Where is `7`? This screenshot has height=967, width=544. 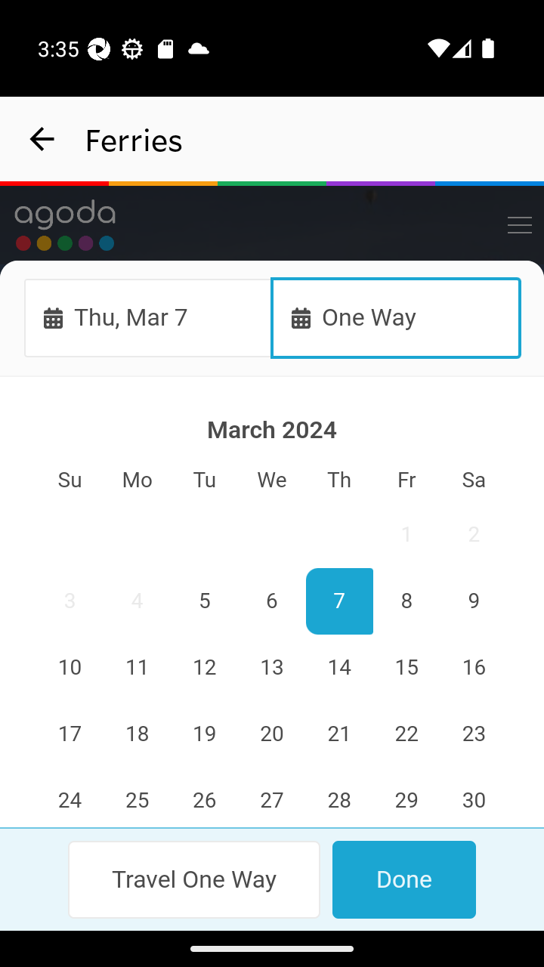 7 is located at coordinates (338, 602).